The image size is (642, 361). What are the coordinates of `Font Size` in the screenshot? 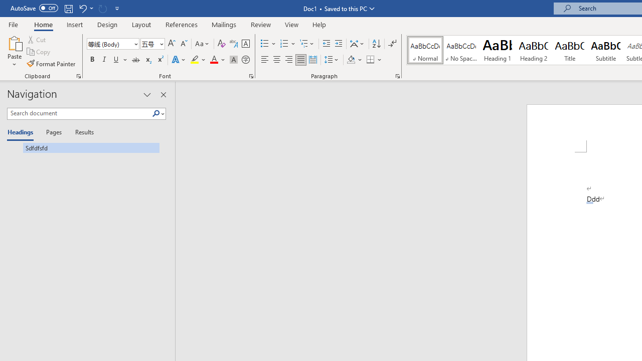 It's located at (149, 44).